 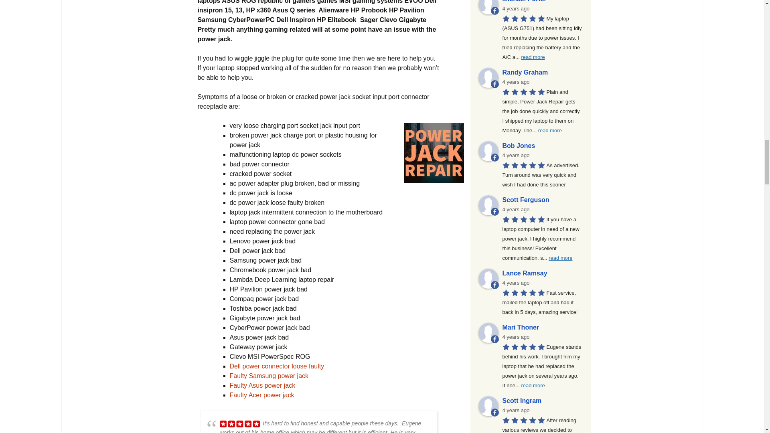 I want to click on Samsung power jack repair replacement fix, so click(x=269, y=376).